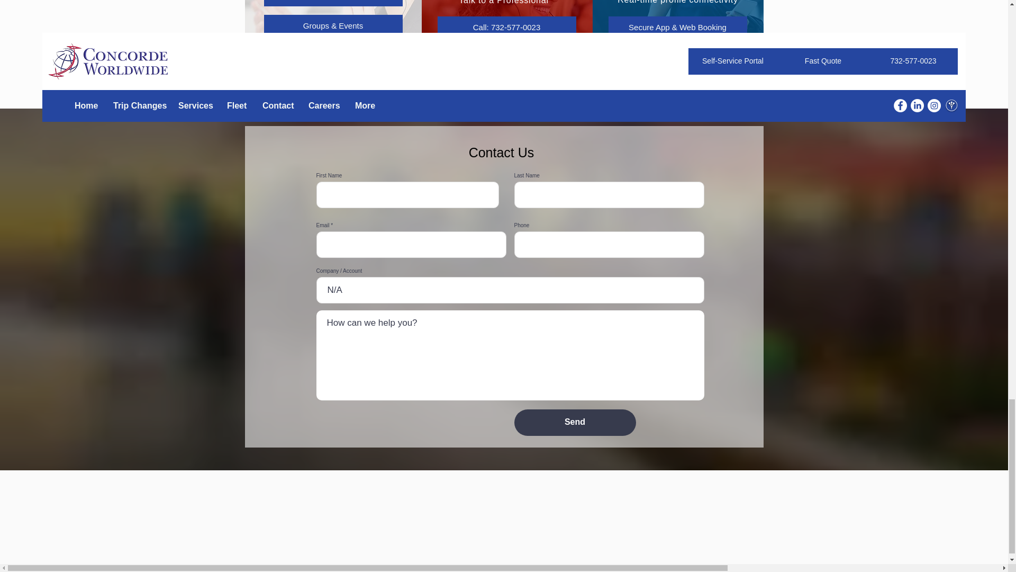 The image size is (1016, 572). Describe the element at coordinates (575, 423) in the screenshot. I see `Send` at that location.